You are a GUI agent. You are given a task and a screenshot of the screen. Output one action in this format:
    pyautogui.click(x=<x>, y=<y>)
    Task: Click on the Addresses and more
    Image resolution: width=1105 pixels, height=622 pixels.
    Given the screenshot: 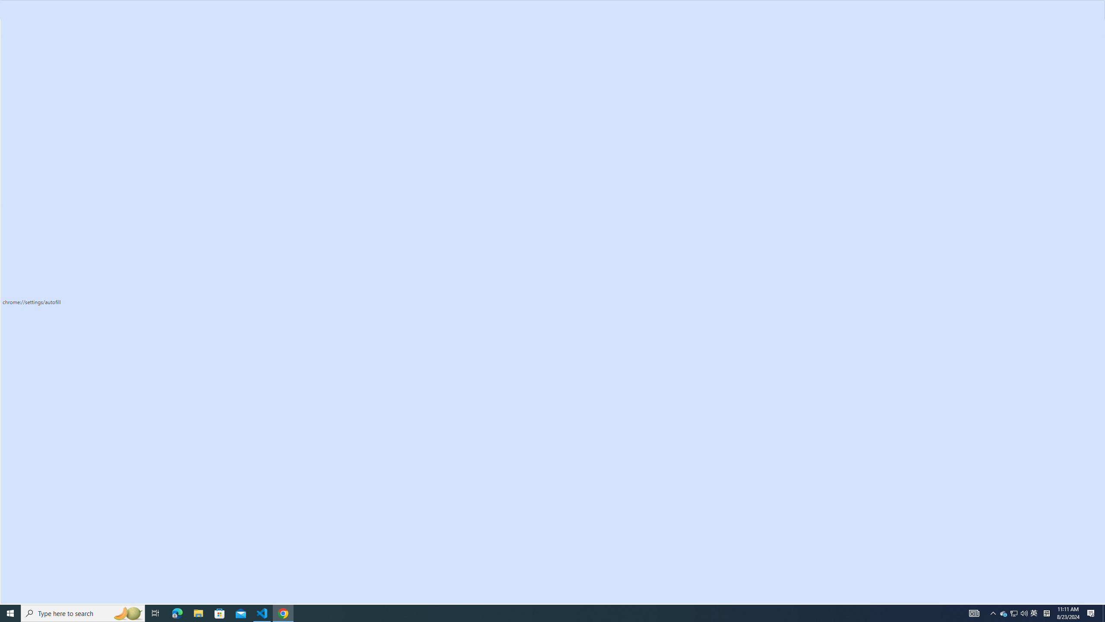 What is the action you would take?
    pyautogui.click(x=686, y=142)
    